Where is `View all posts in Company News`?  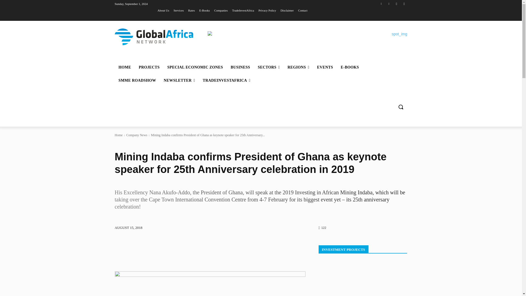
View all posts in Company News is located at coordinates (136, 135).